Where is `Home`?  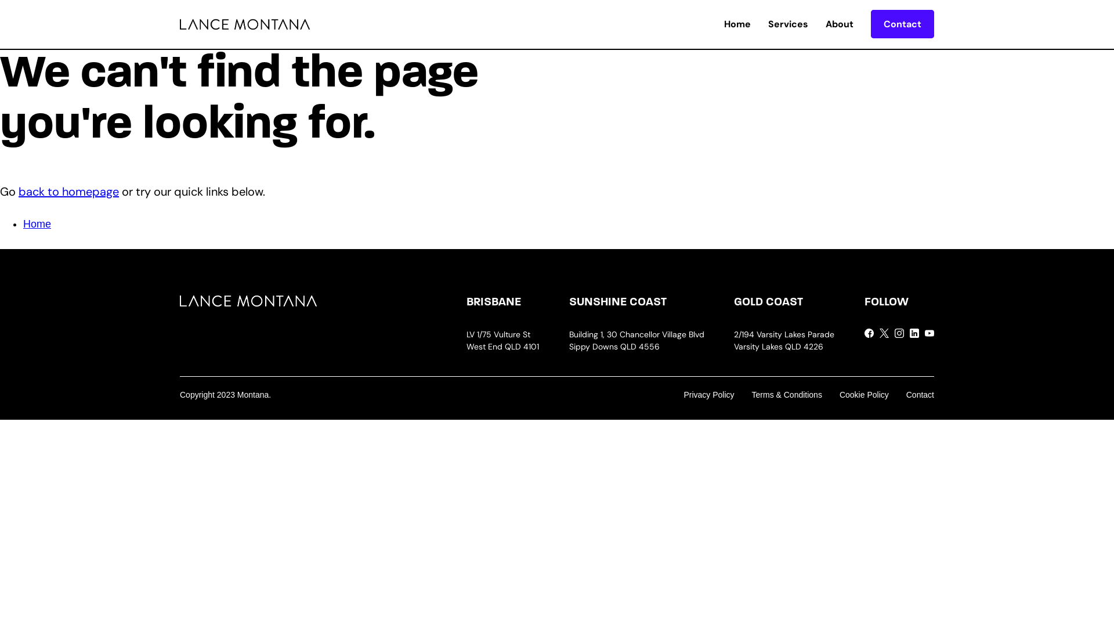 Home is located at coordinates (37, 224).